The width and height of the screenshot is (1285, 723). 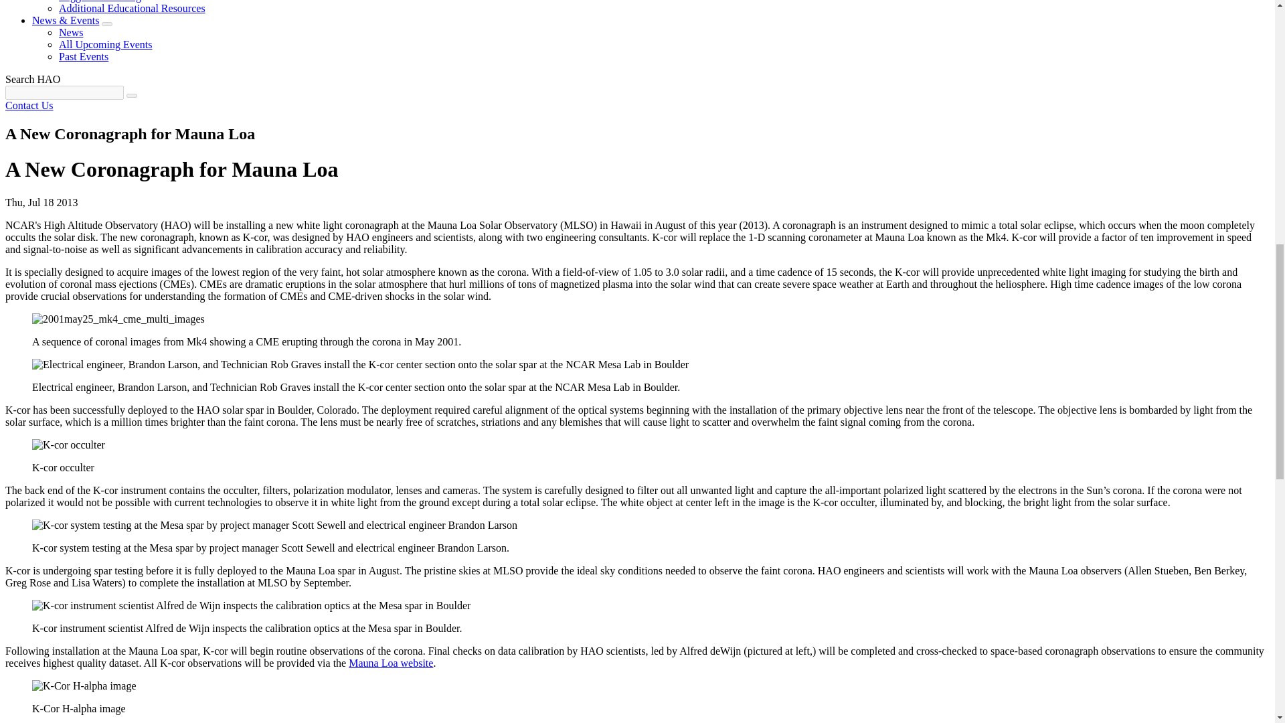 What do you see at coordinates (83, 56) in the screenshot?
I see `Past events` at bounding box center [83, 56].